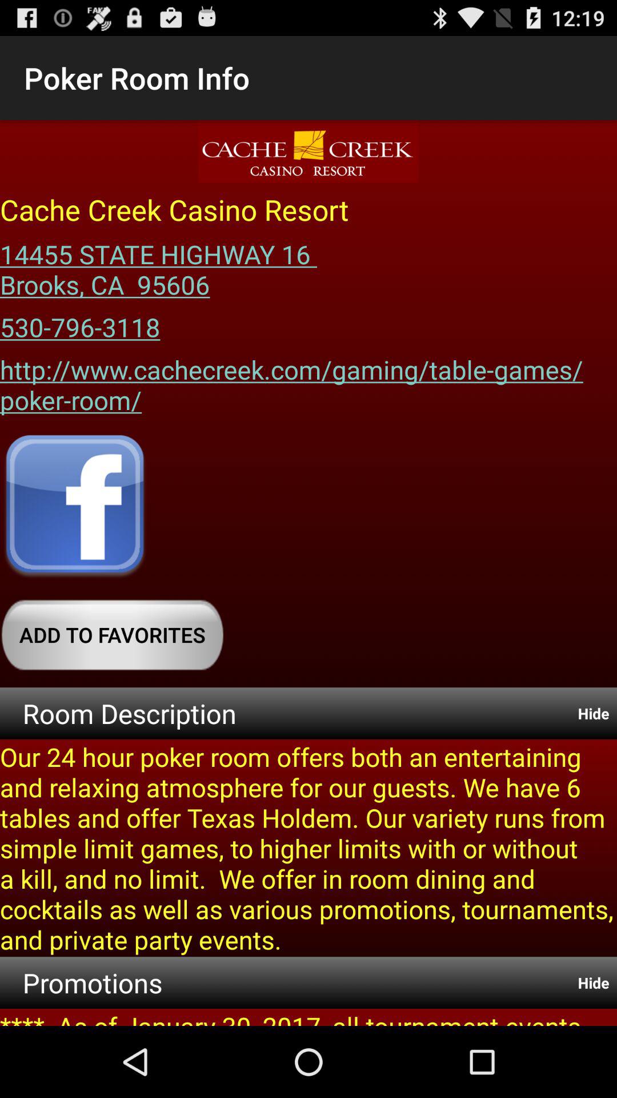  I want to click on swipe until http www cachecreek icon, so click(308, 381).